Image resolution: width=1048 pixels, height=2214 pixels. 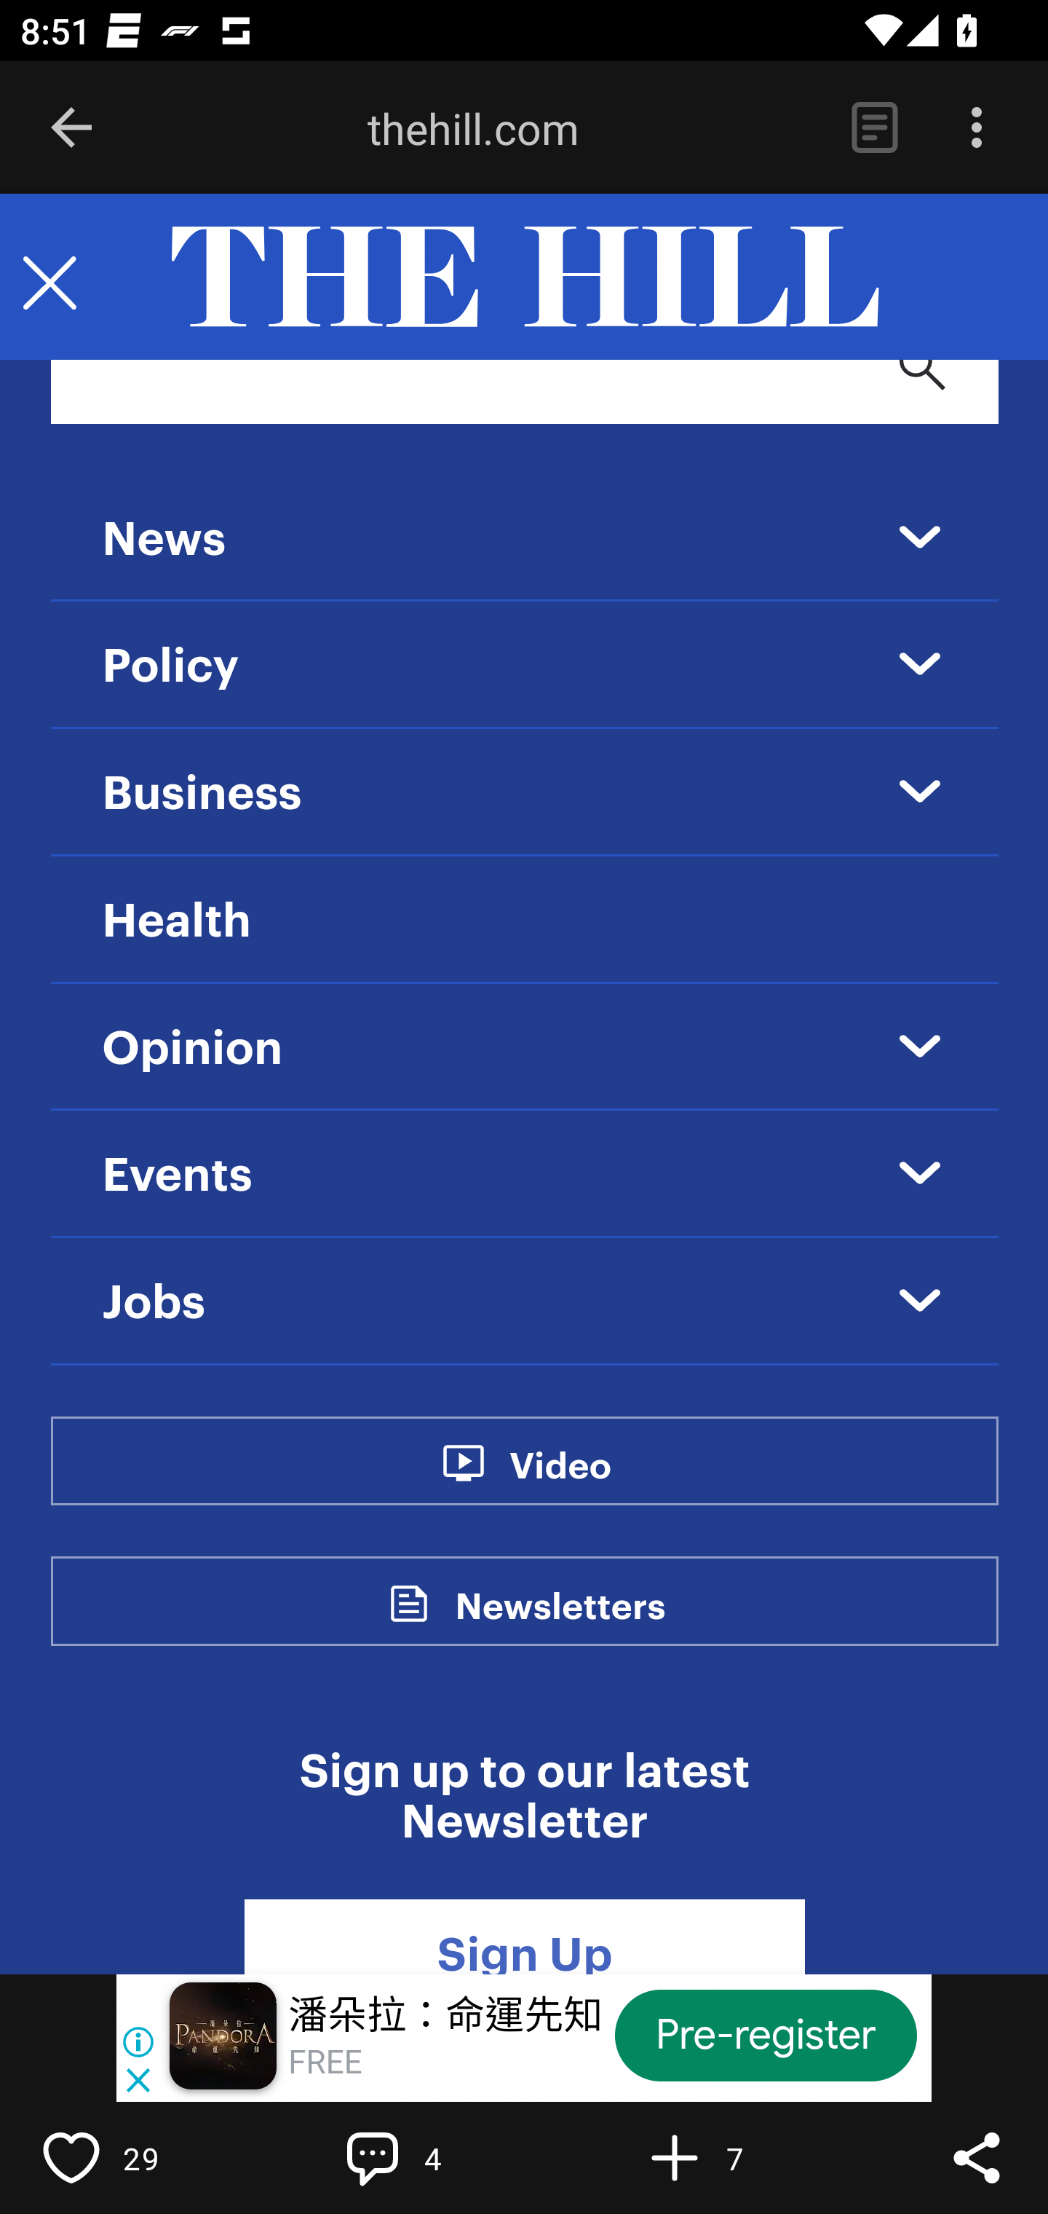 I want to click on Share, so click(x=977, y=2157).